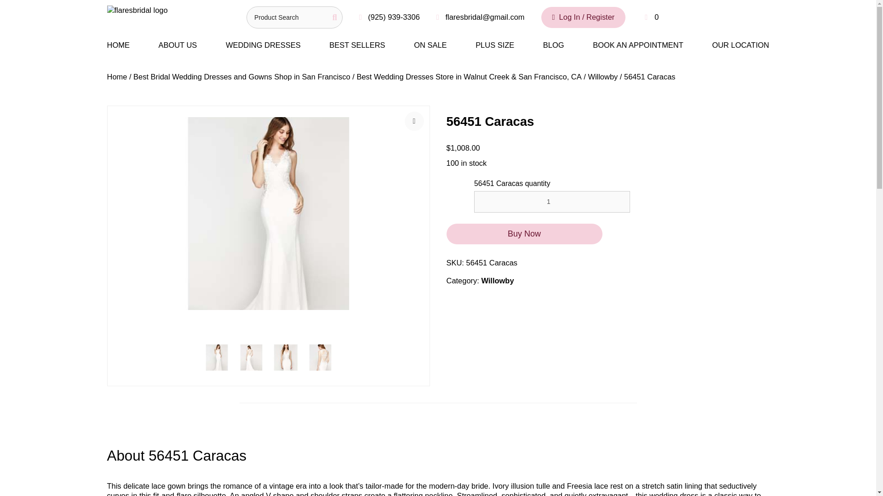 The width and height of the screenshot is (883, 496). What do you see at coordinates (123, 45) in the screenshot?
I see `HOME` at bounding box center [123, 45].